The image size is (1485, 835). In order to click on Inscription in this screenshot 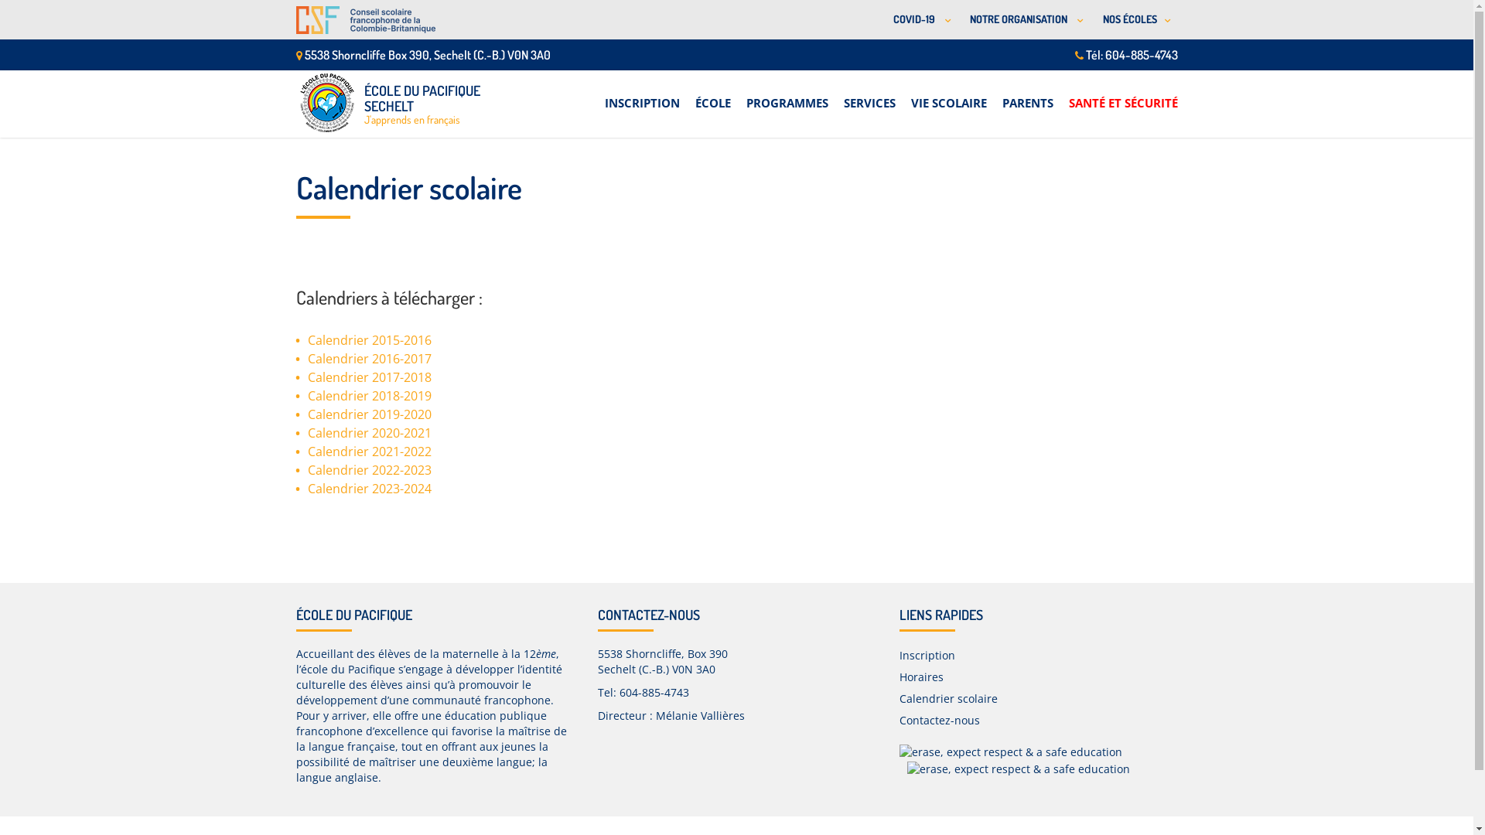, I will do `click(927, 656)`.